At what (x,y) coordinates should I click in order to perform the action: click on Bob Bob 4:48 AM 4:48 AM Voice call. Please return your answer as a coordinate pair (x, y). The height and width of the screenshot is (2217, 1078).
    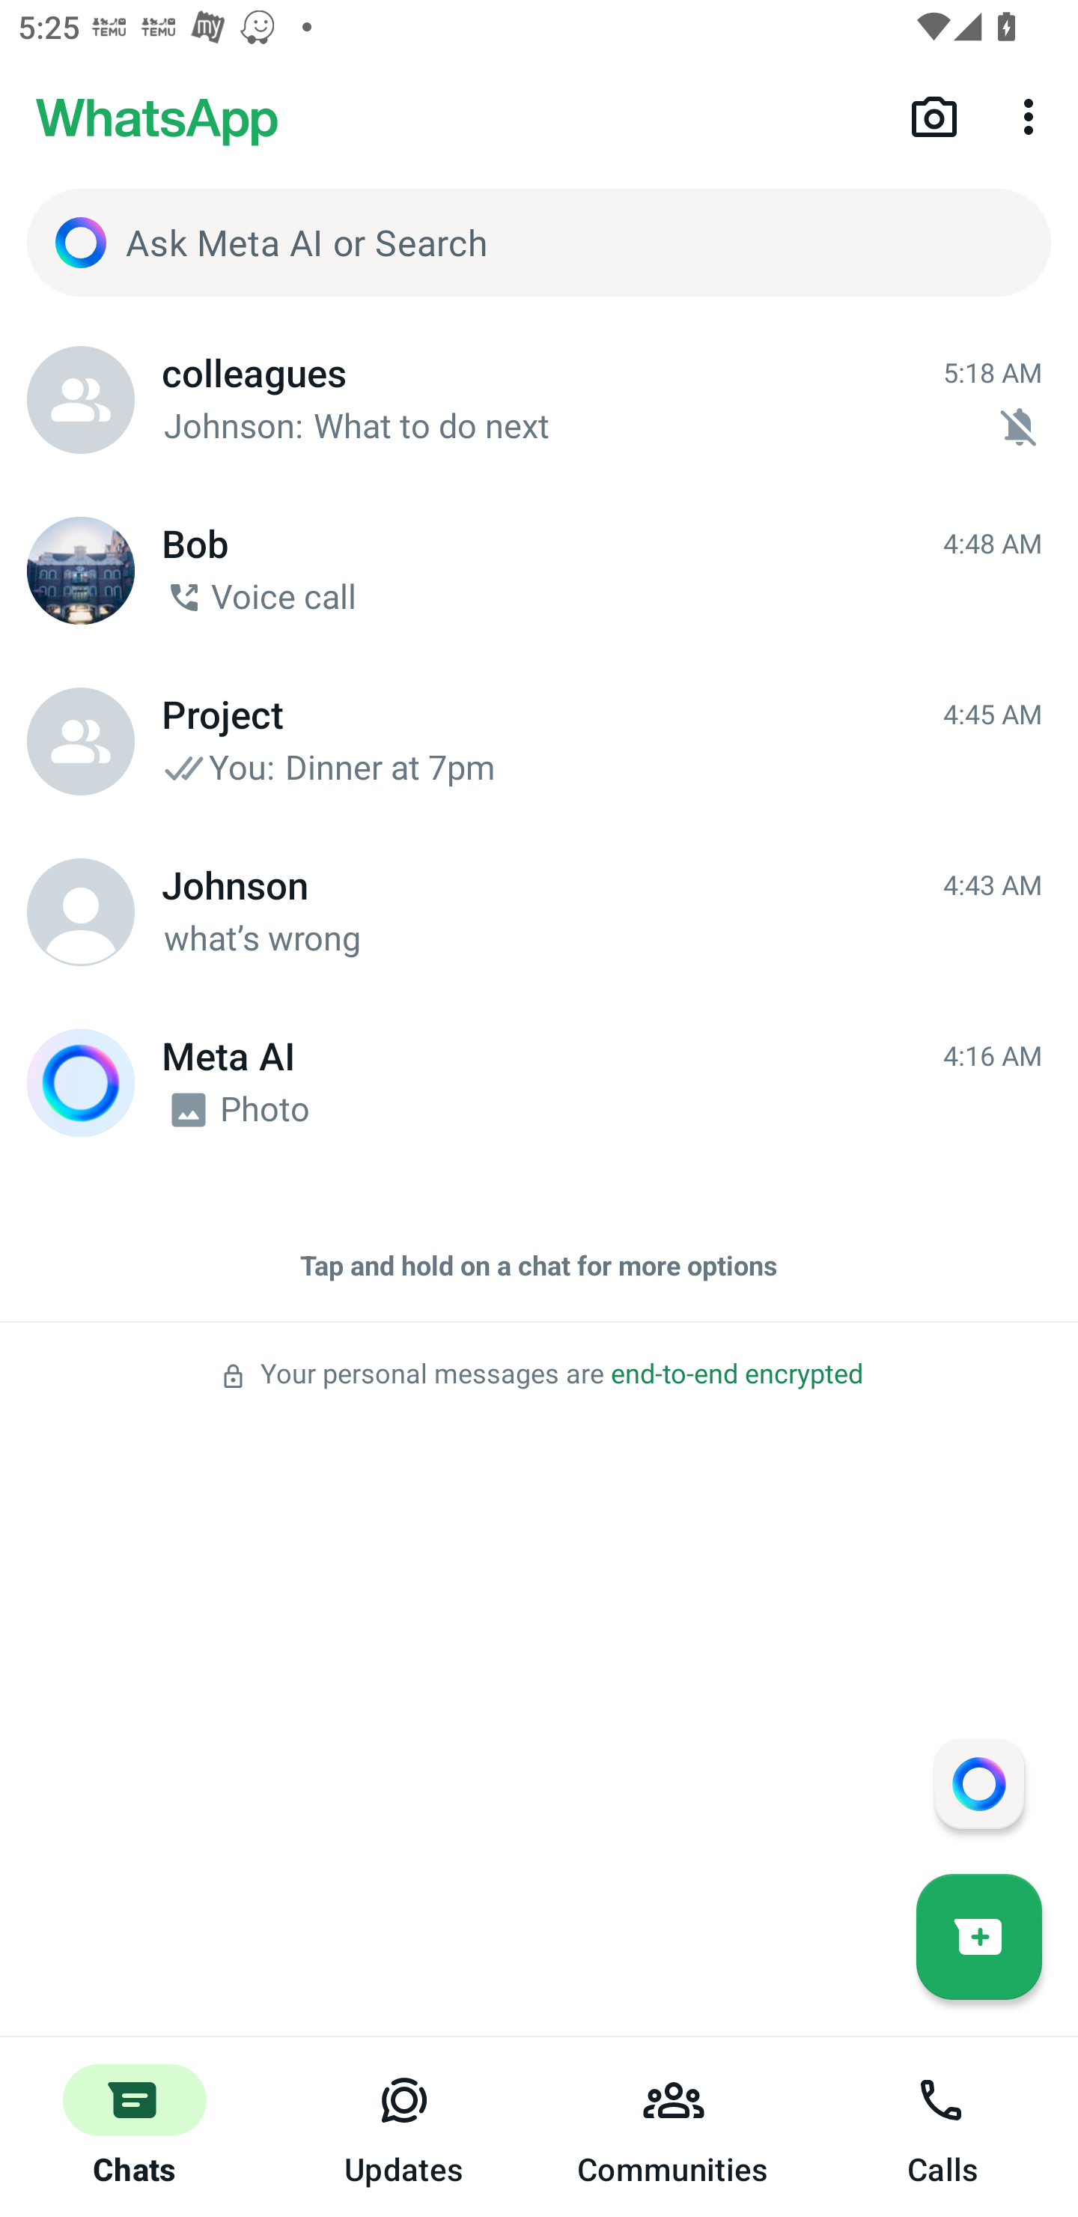
    Looking at the image, I should click on (539, 571).